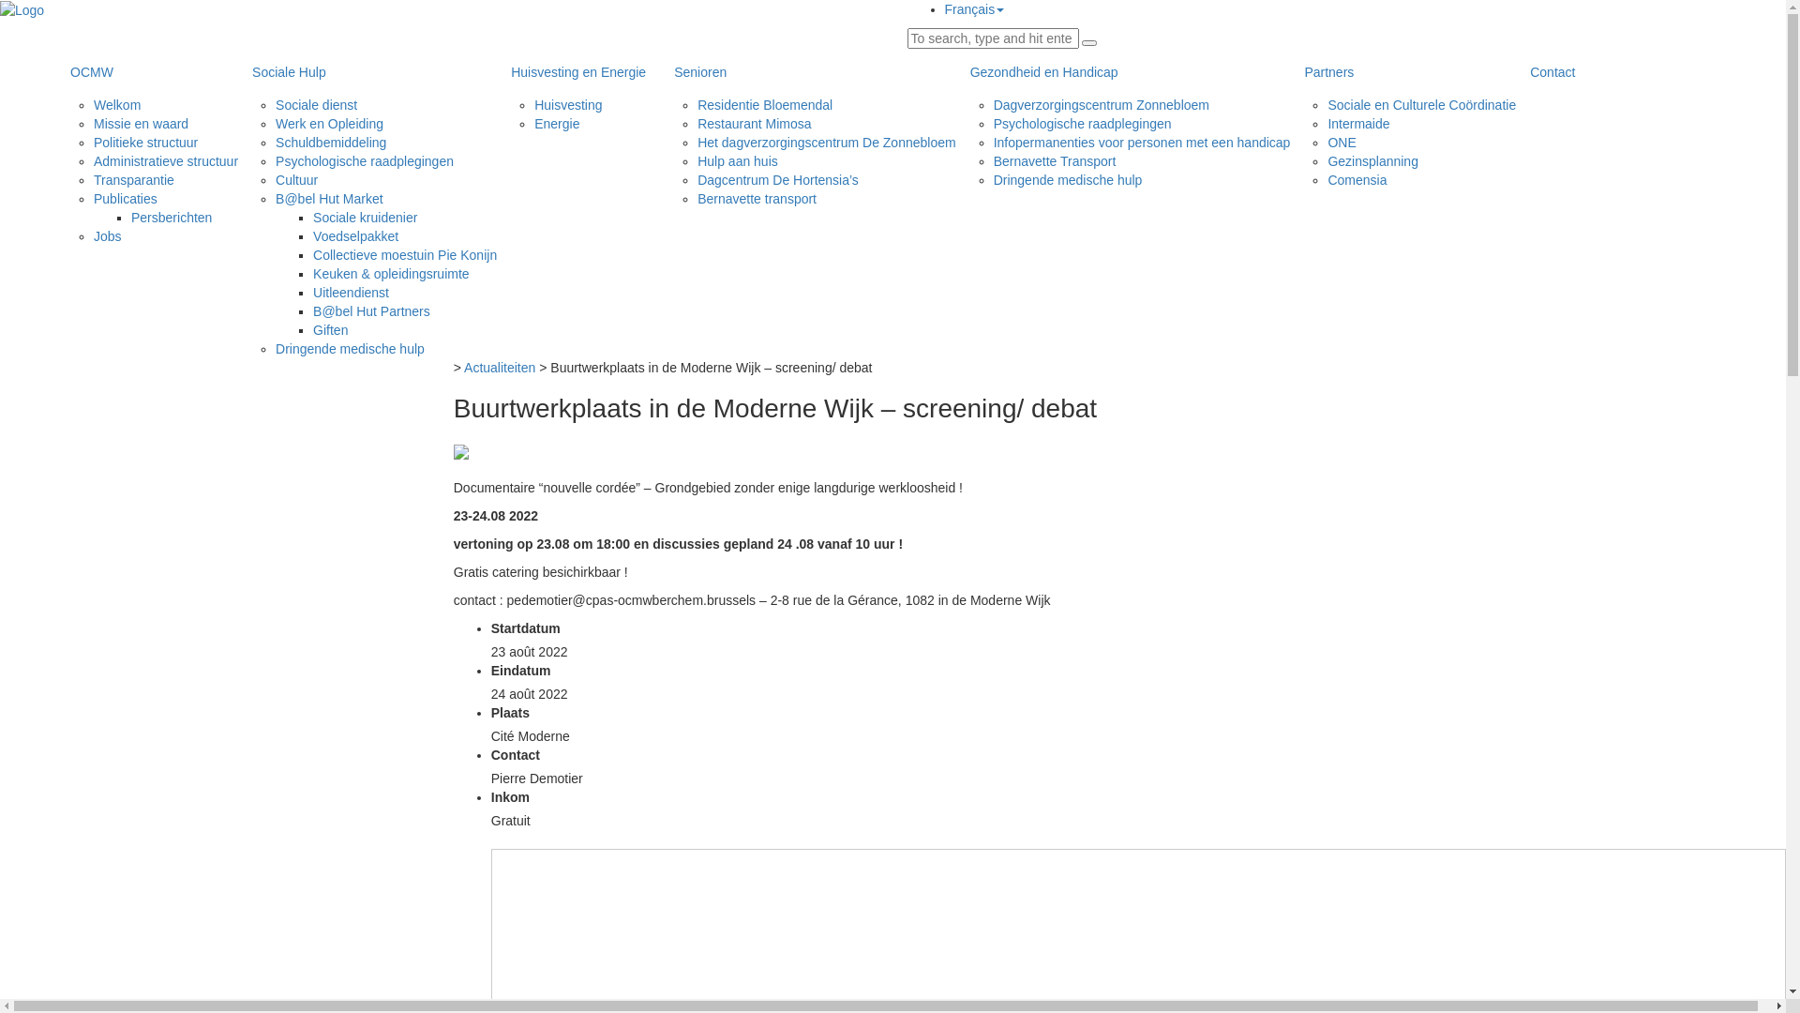 This screenshot has height=1013, width=1800. Describe the element at coordinates (108, 236) in the screenshot. I see `Jobs` at that location.